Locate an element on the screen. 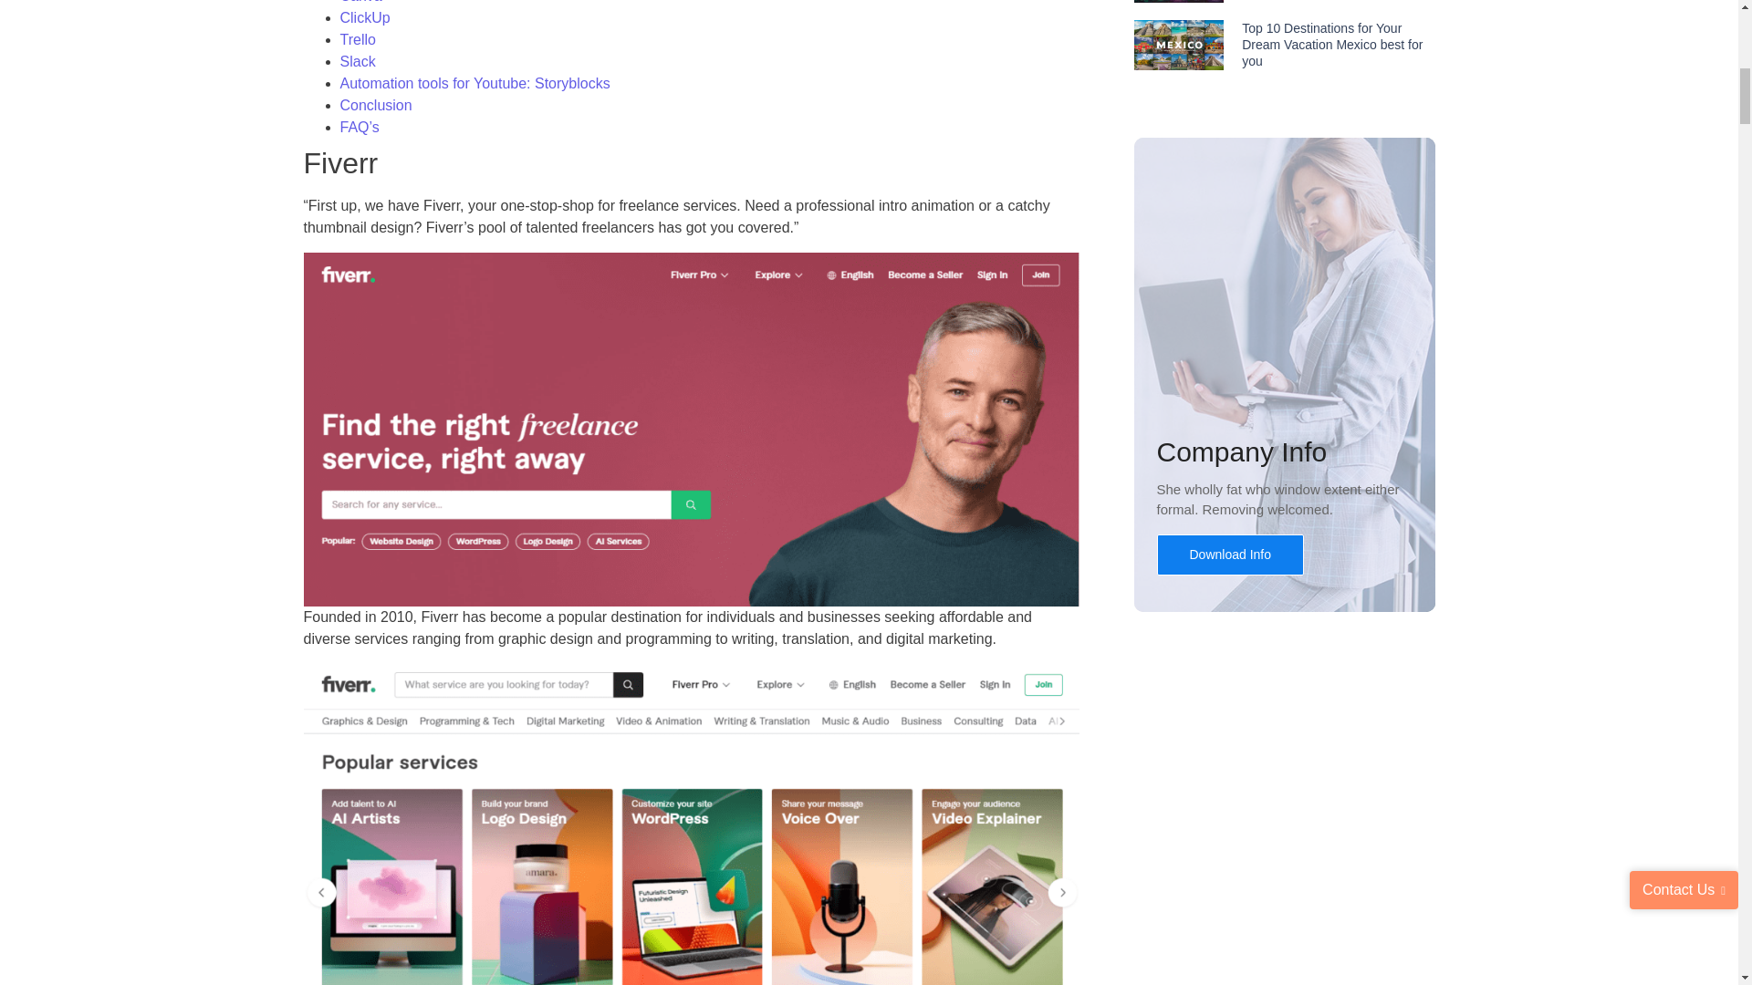 This screenshot has height=985, width=1752. ClickUp is located at coordinates (364, 17).